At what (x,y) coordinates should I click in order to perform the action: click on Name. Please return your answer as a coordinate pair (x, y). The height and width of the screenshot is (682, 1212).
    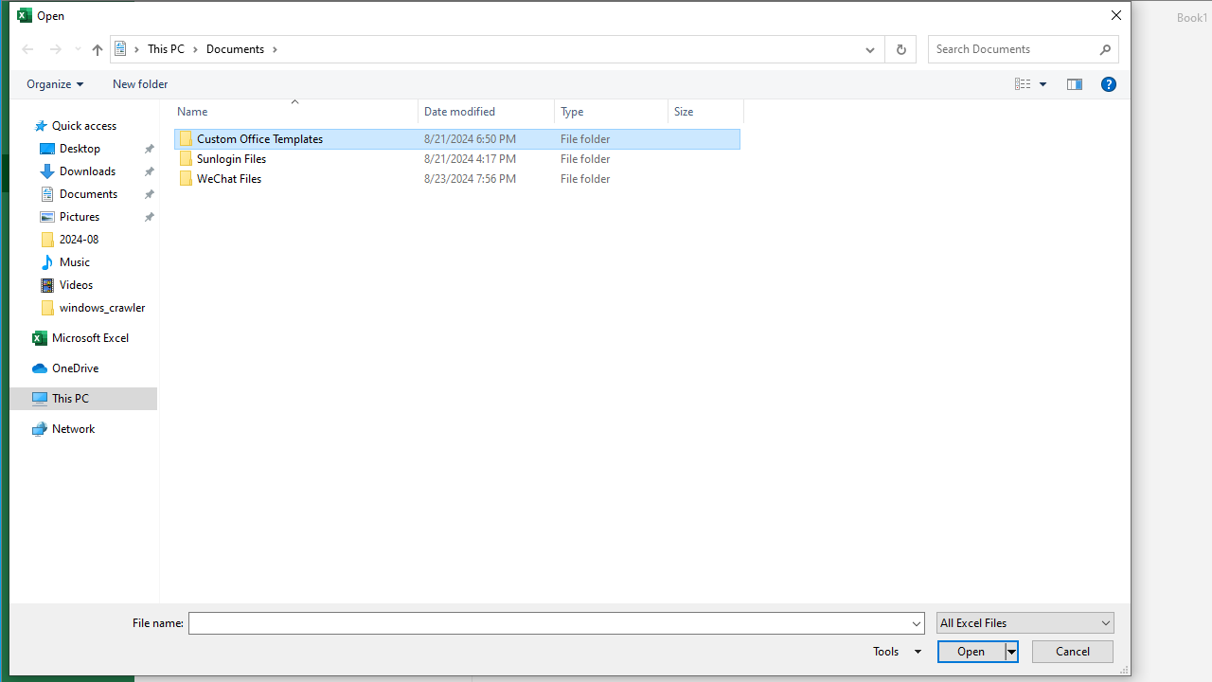
    Looking at the image, I should click on (307, 178).